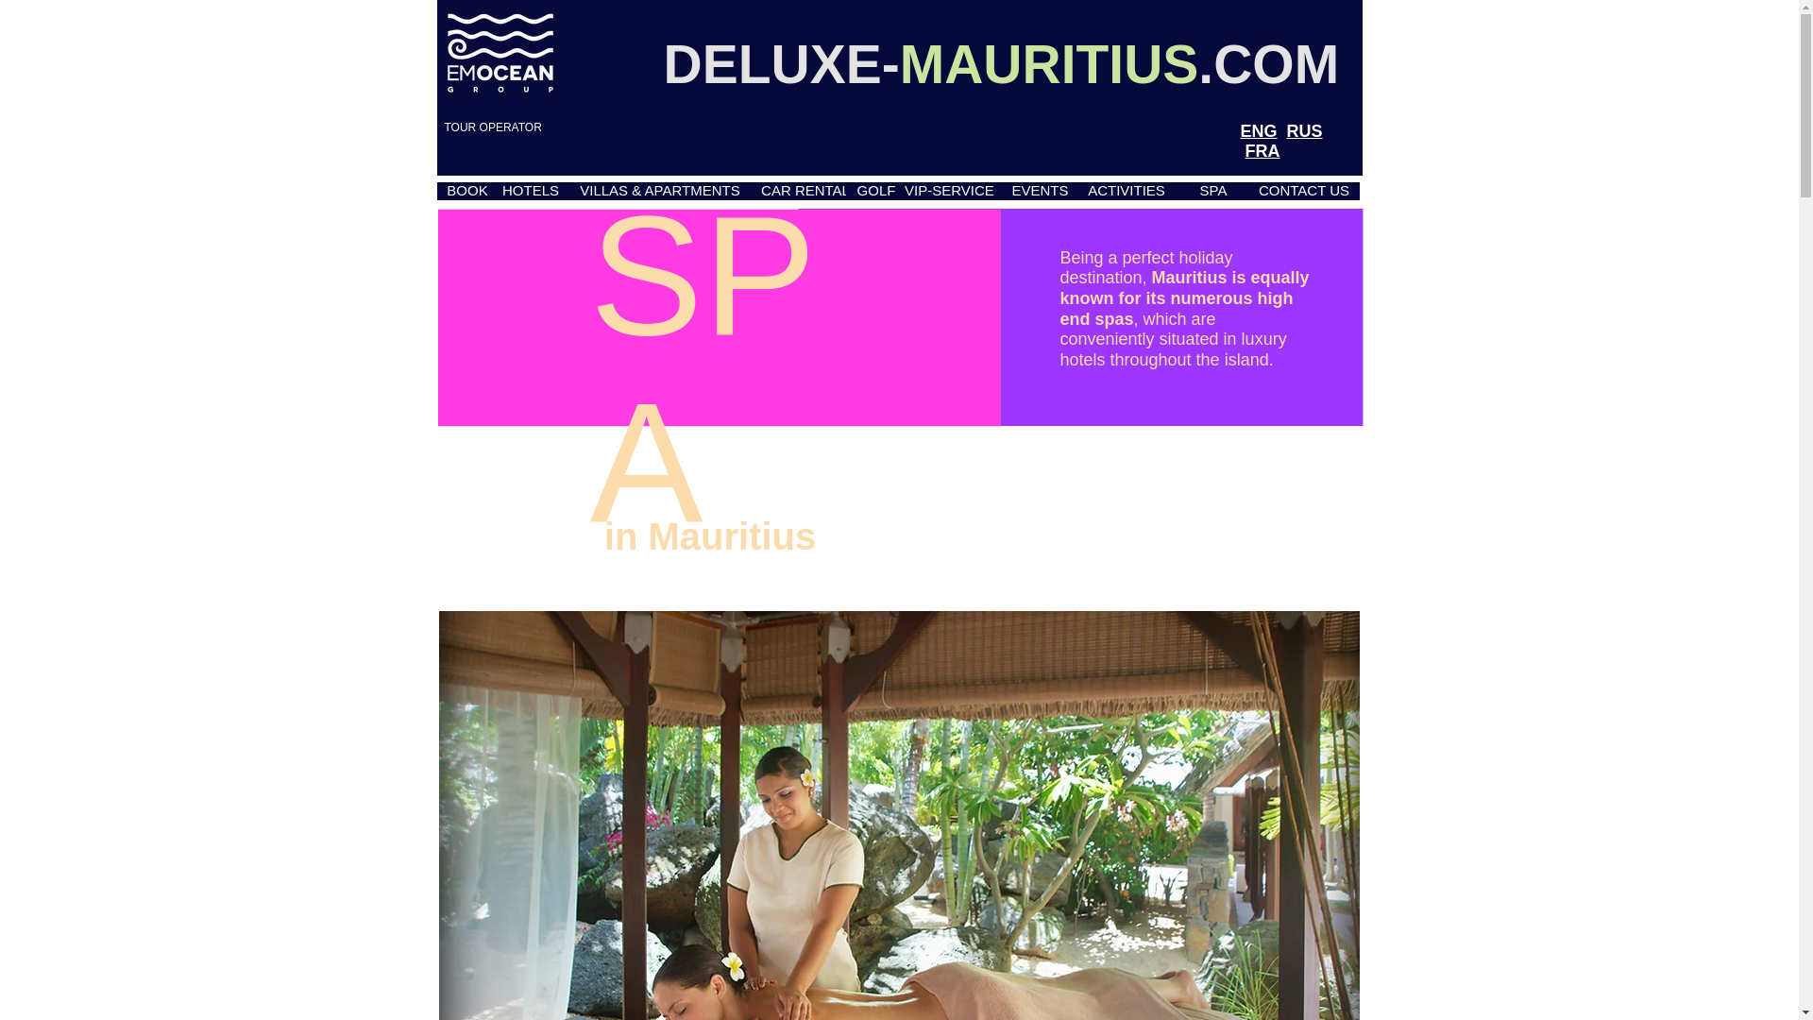 Image resolution: width=1813 pixels, height=1020 pixels. What do you see at coordinates (1259, 130) in the screenshot?
I see `ENG` at bounding box center [1259, 130].